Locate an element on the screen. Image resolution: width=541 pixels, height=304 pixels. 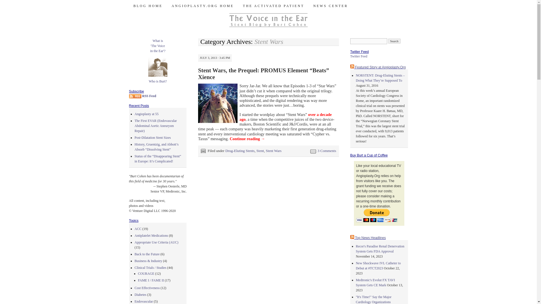
Search is located at coordinates (394, 41).